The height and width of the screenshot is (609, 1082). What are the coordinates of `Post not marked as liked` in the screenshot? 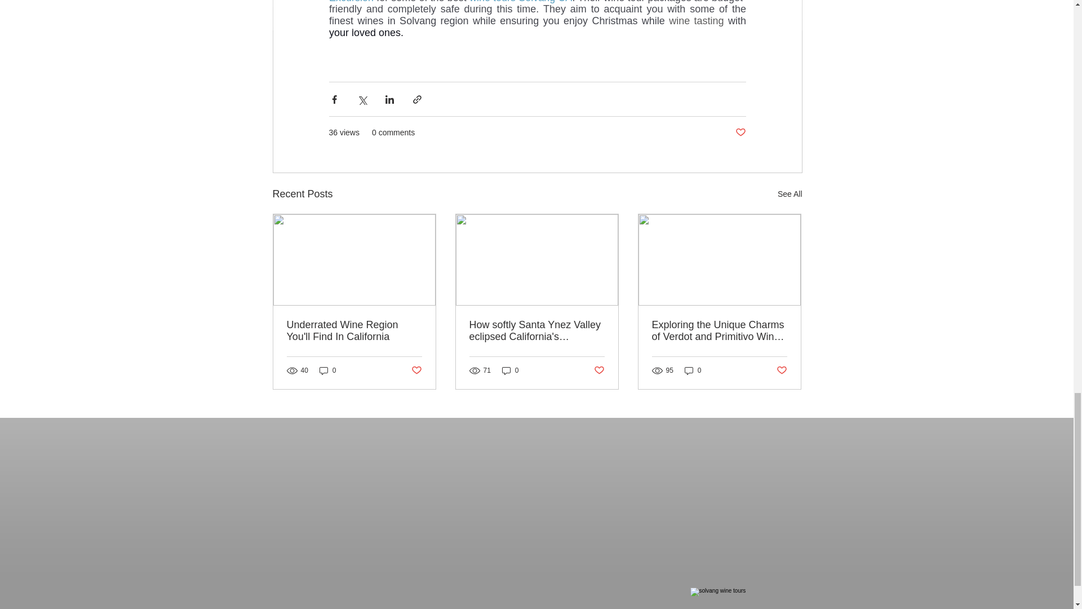 It's located at (416, 370).